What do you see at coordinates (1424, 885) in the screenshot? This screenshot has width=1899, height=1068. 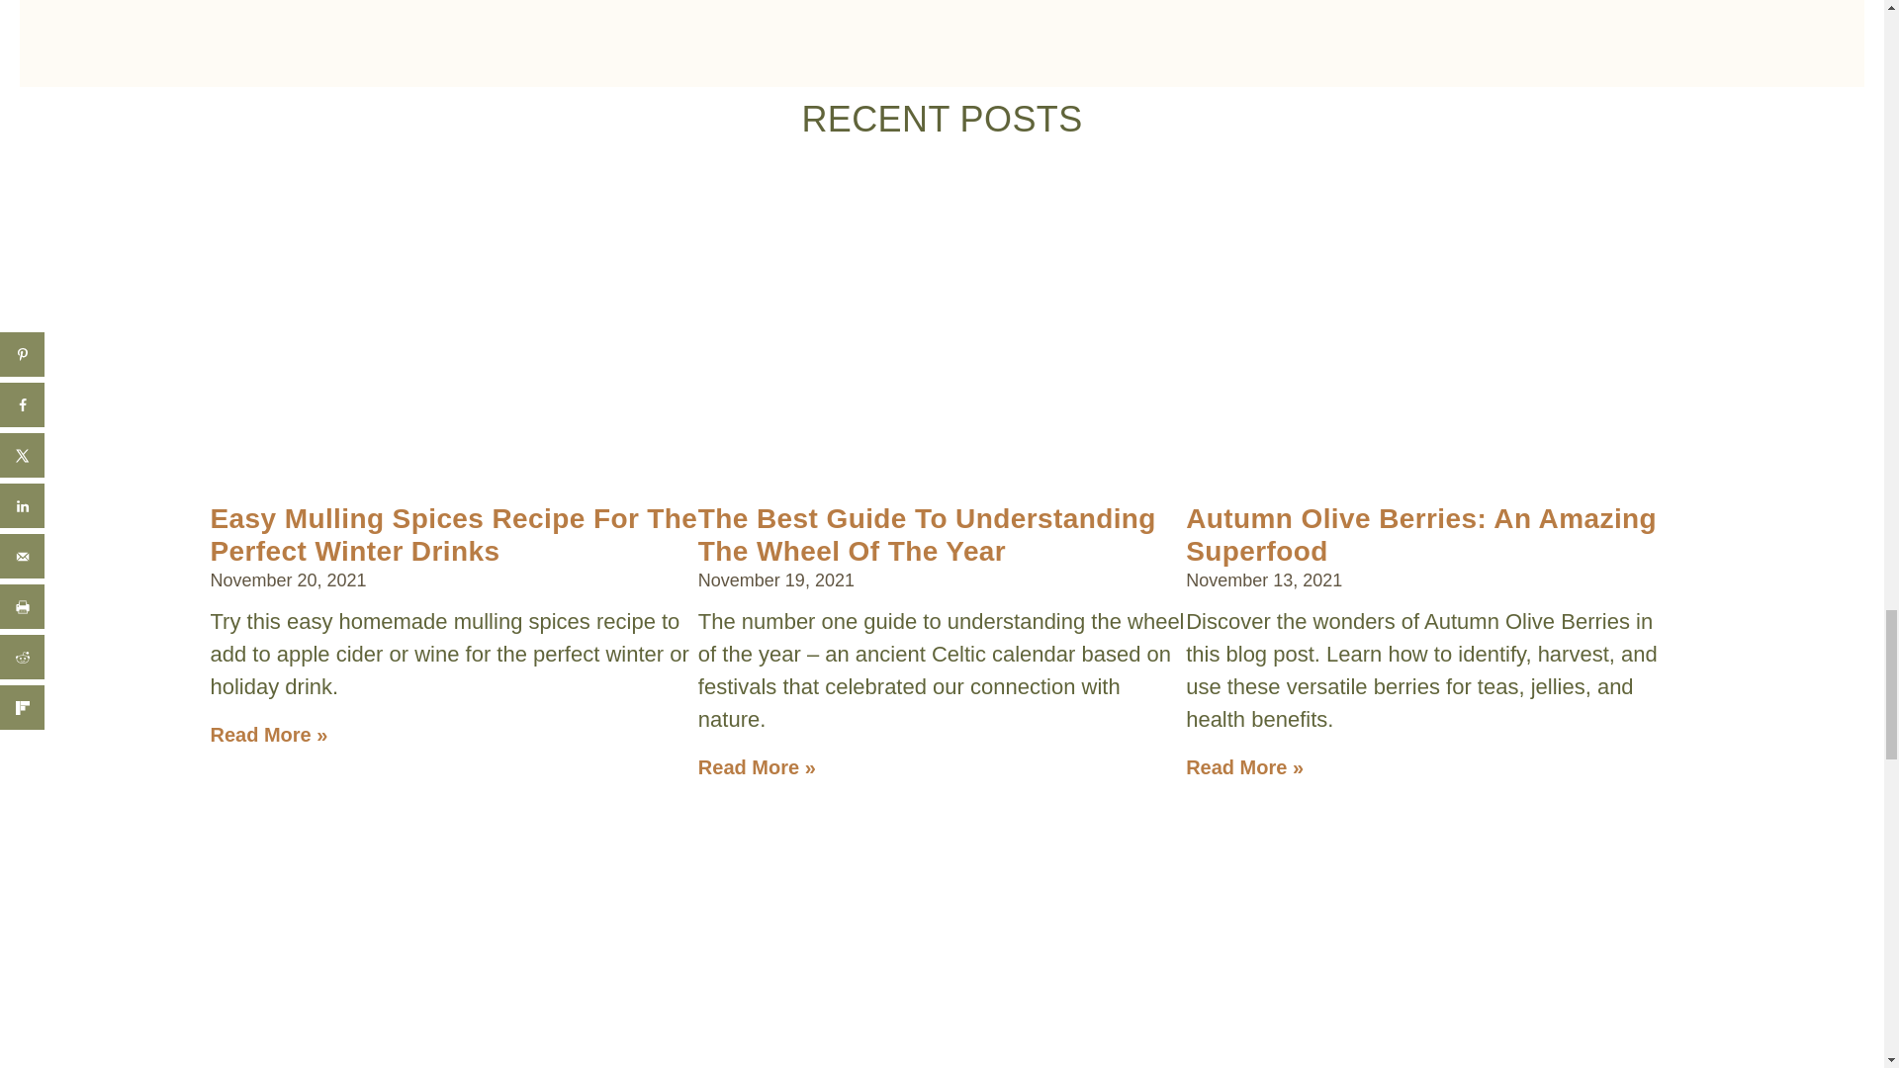 I see `The Outdoor Apothecary` at bounding box center [1424, 885].